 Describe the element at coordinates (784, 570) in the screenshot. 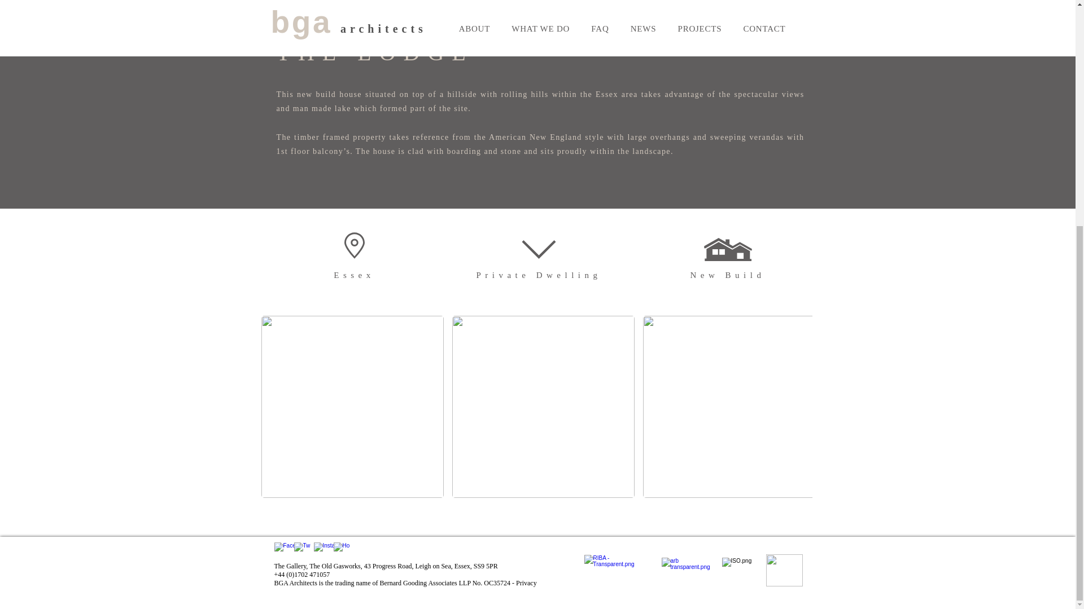

I see `1 - Copy.jpg` at that location.